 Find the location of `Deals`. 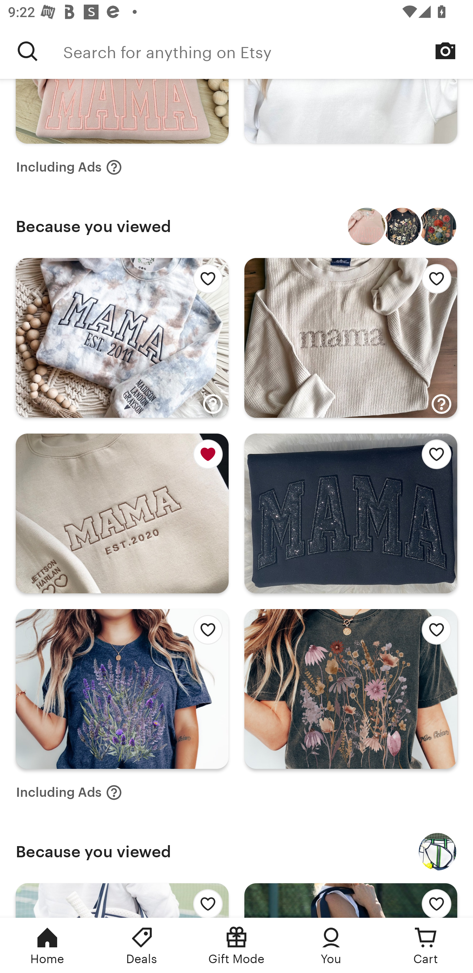

Deals is located at coordinates (142, 945).